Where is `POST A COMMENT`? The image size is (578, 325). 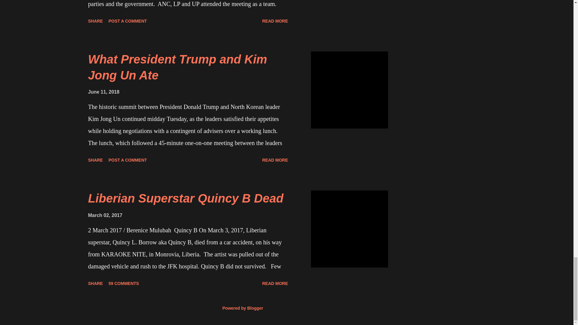 POST A COMMENT is located at coordinates (128, 160).